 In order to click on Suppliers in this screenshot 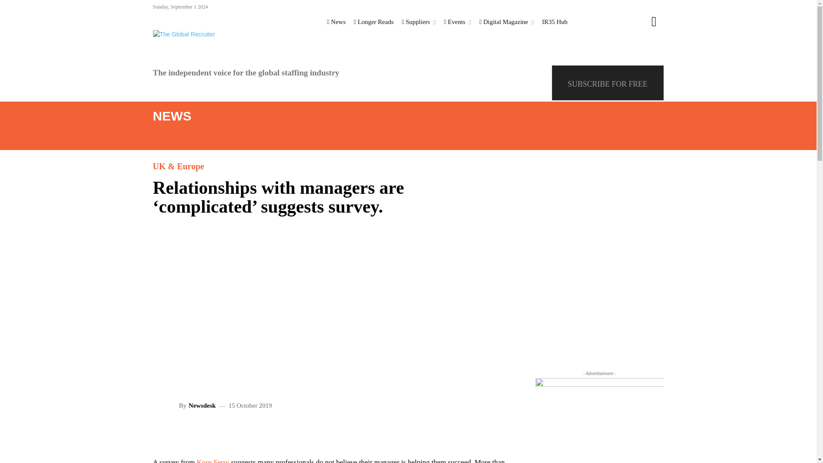, I will do `click(418, 21)`.